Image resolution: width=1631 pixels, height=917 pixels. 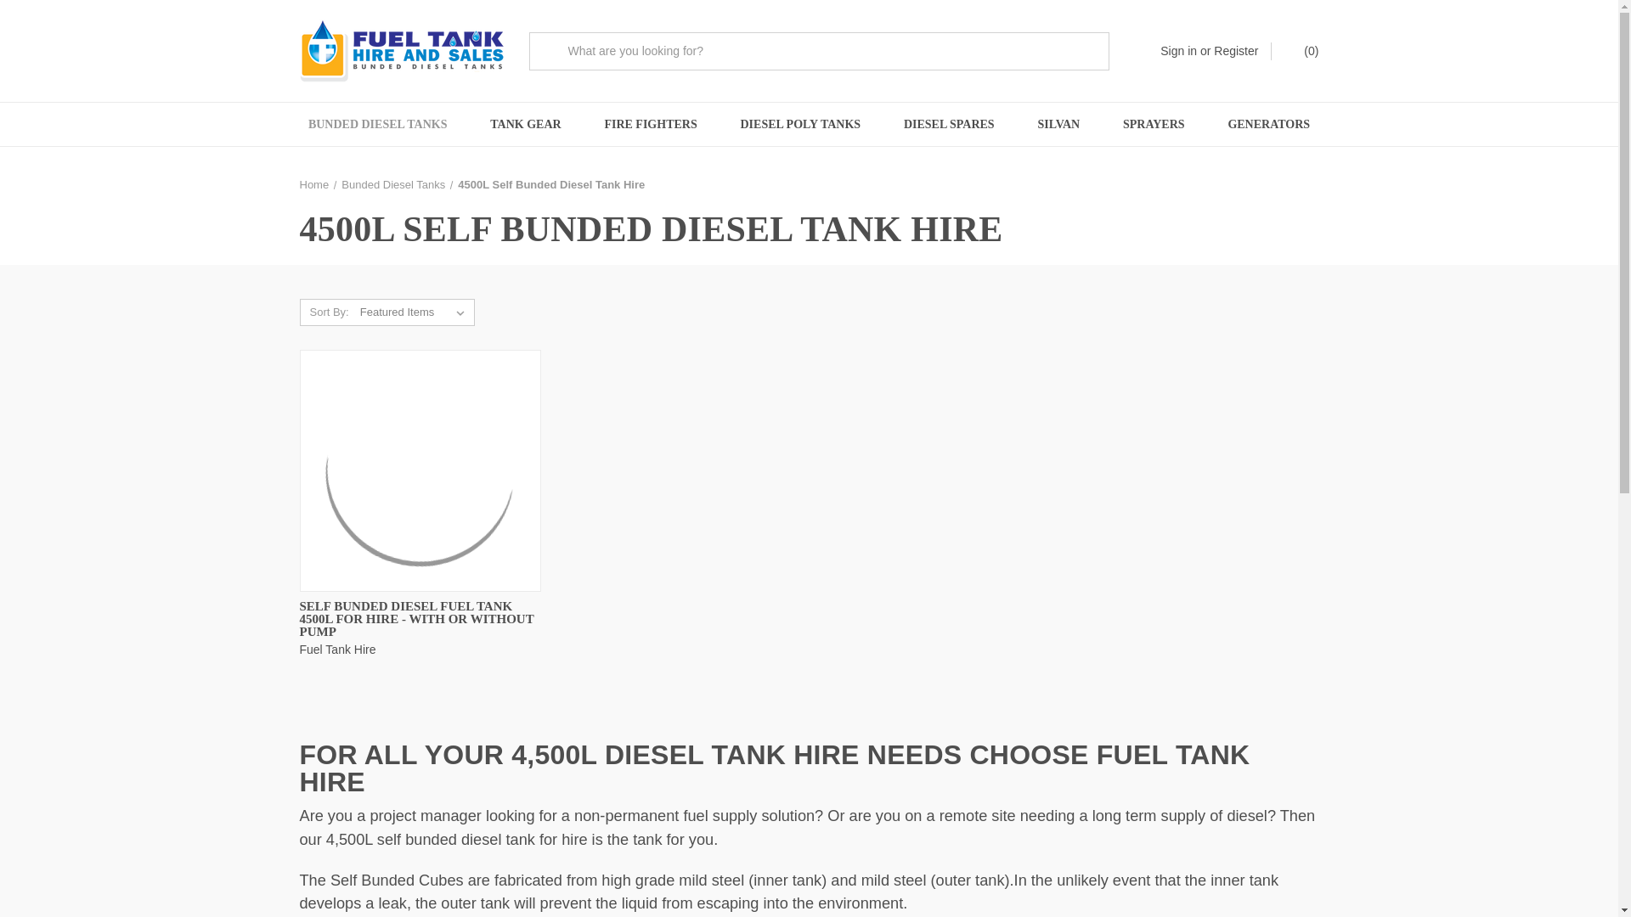 I want to click on Self Bunded Diesel Fuel Tank 4500L, so click(x=419, y=470).